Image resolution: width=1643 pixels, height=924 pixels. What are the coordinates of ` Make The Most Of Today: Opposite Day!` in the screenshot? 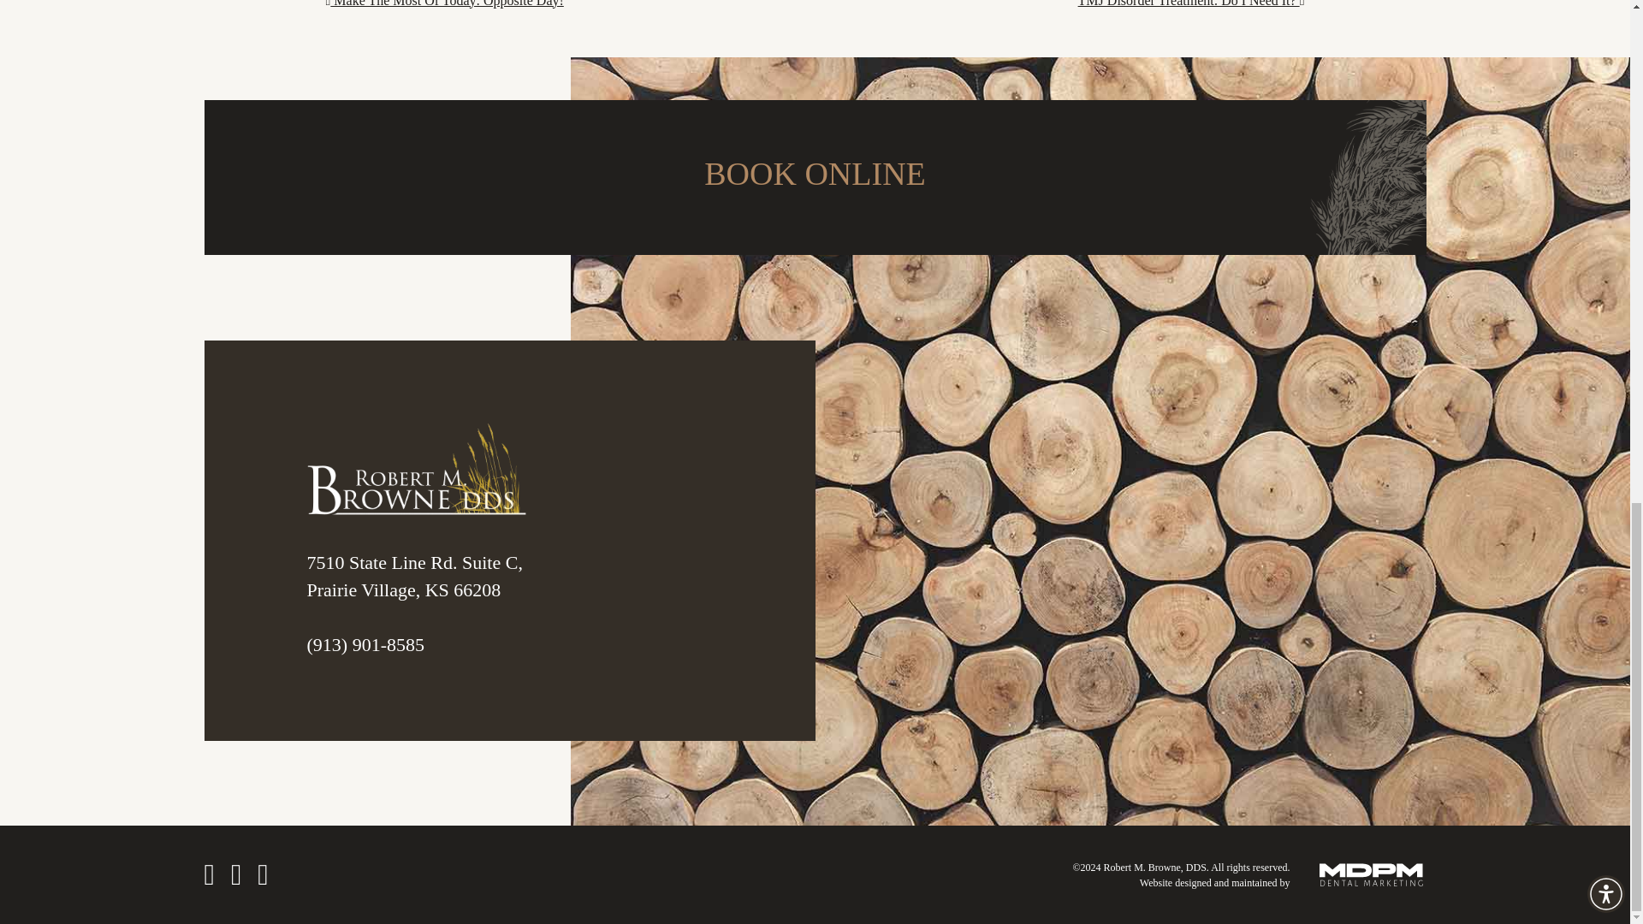 It's located at (444, 3).